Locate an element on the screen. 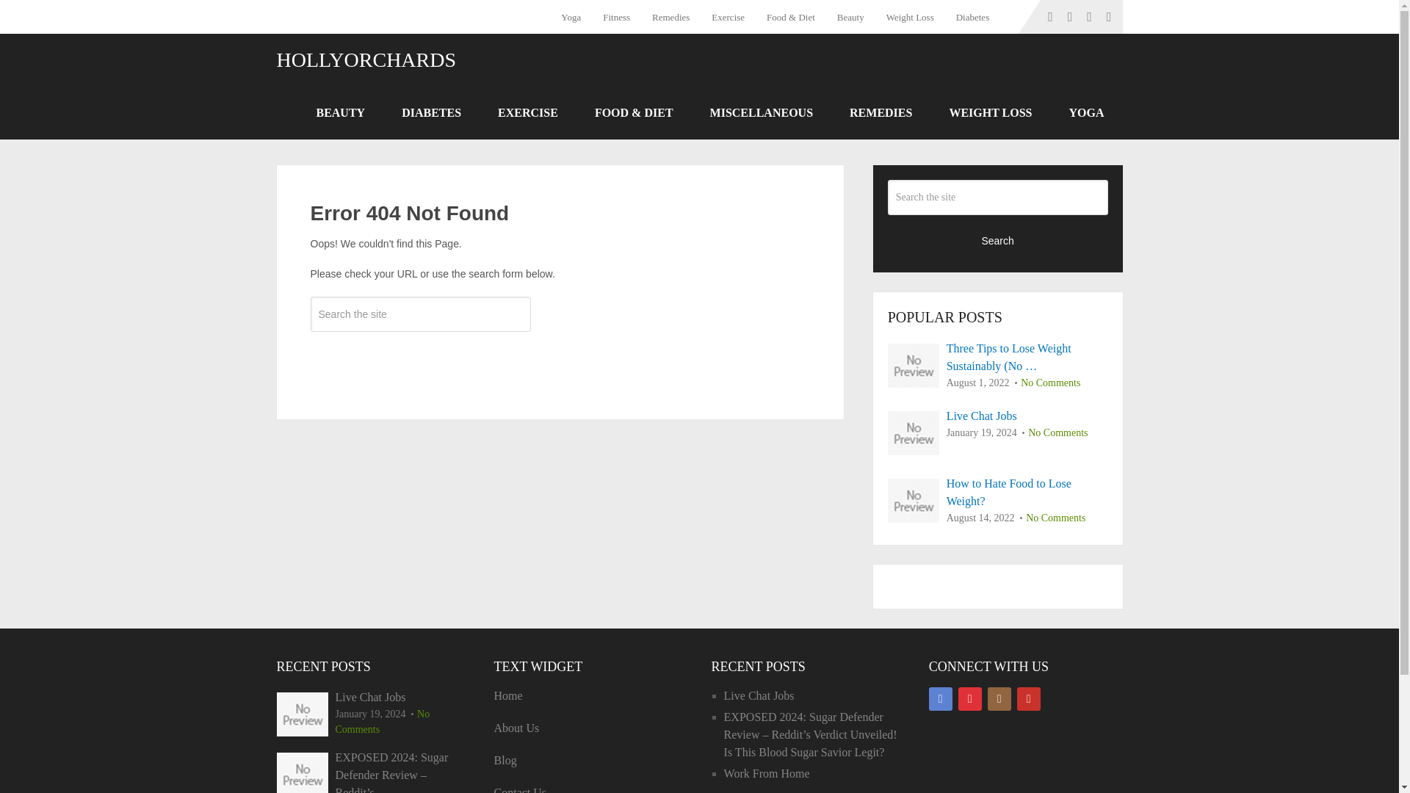  Remedies is located at coordinates (671, 17).